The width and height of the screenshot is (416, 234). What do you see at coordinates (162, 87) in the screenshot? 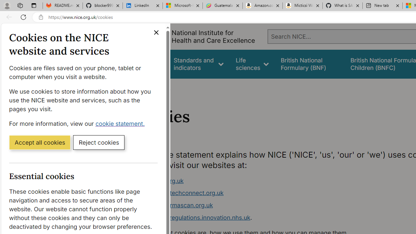
I see `About` at bounding box center [162, 87].